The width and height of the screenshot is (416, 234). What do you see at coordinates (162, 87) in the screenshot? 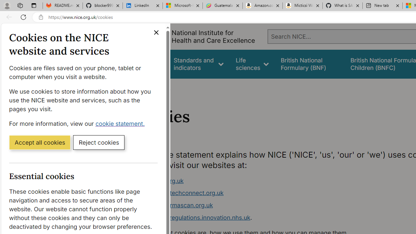
I see `About` at bounding box center [162, 87].